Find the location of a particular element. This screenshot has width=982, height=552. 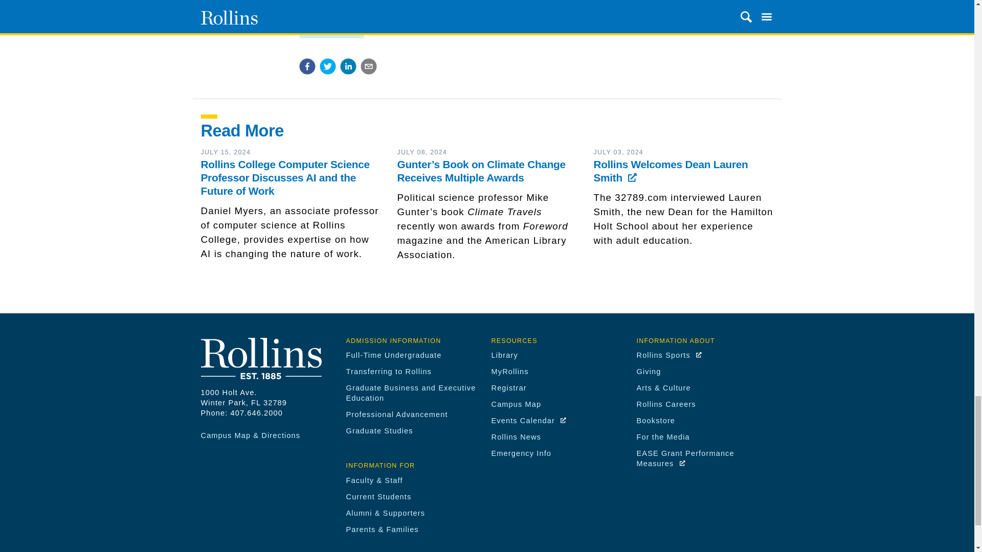

Current Students is located at coordinates (378, 497).